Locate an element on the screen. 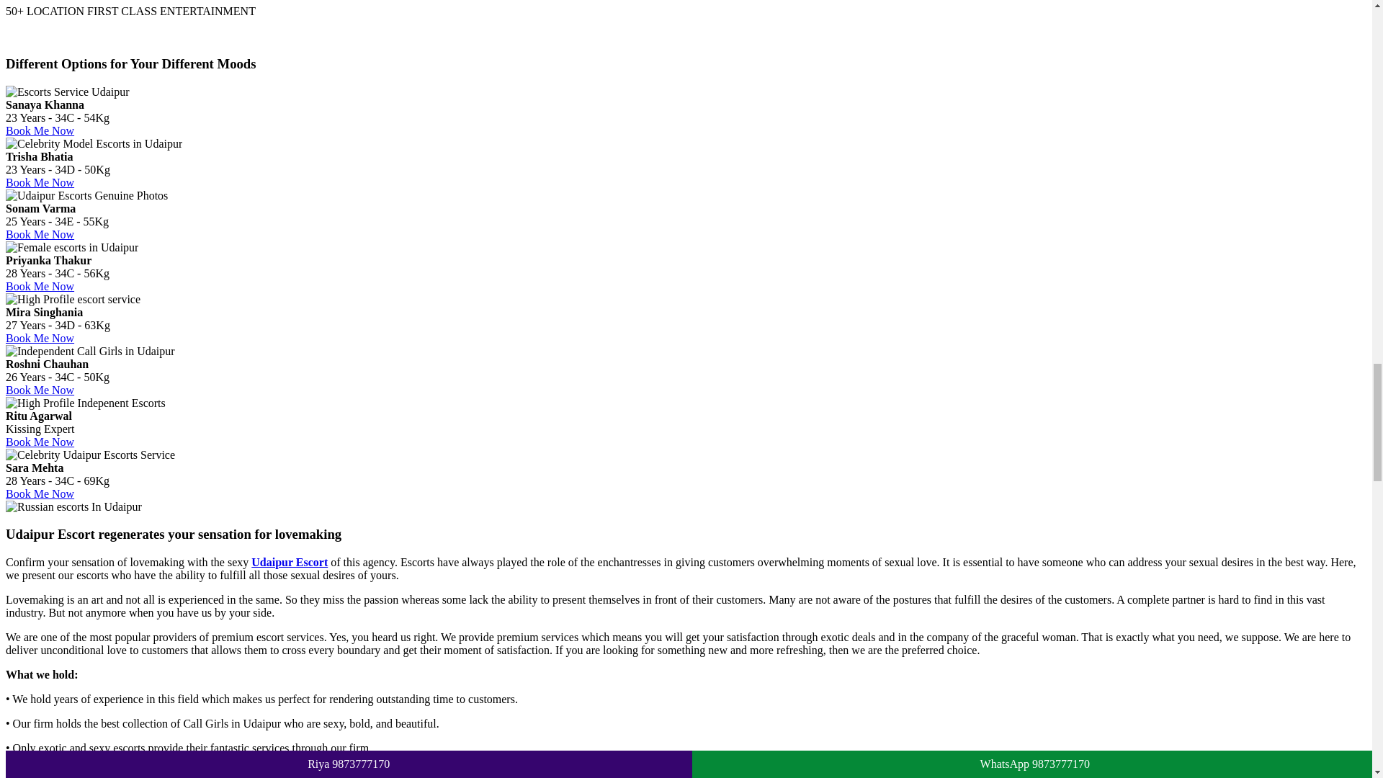  Book Me Now is located at coordinates (40, 234).